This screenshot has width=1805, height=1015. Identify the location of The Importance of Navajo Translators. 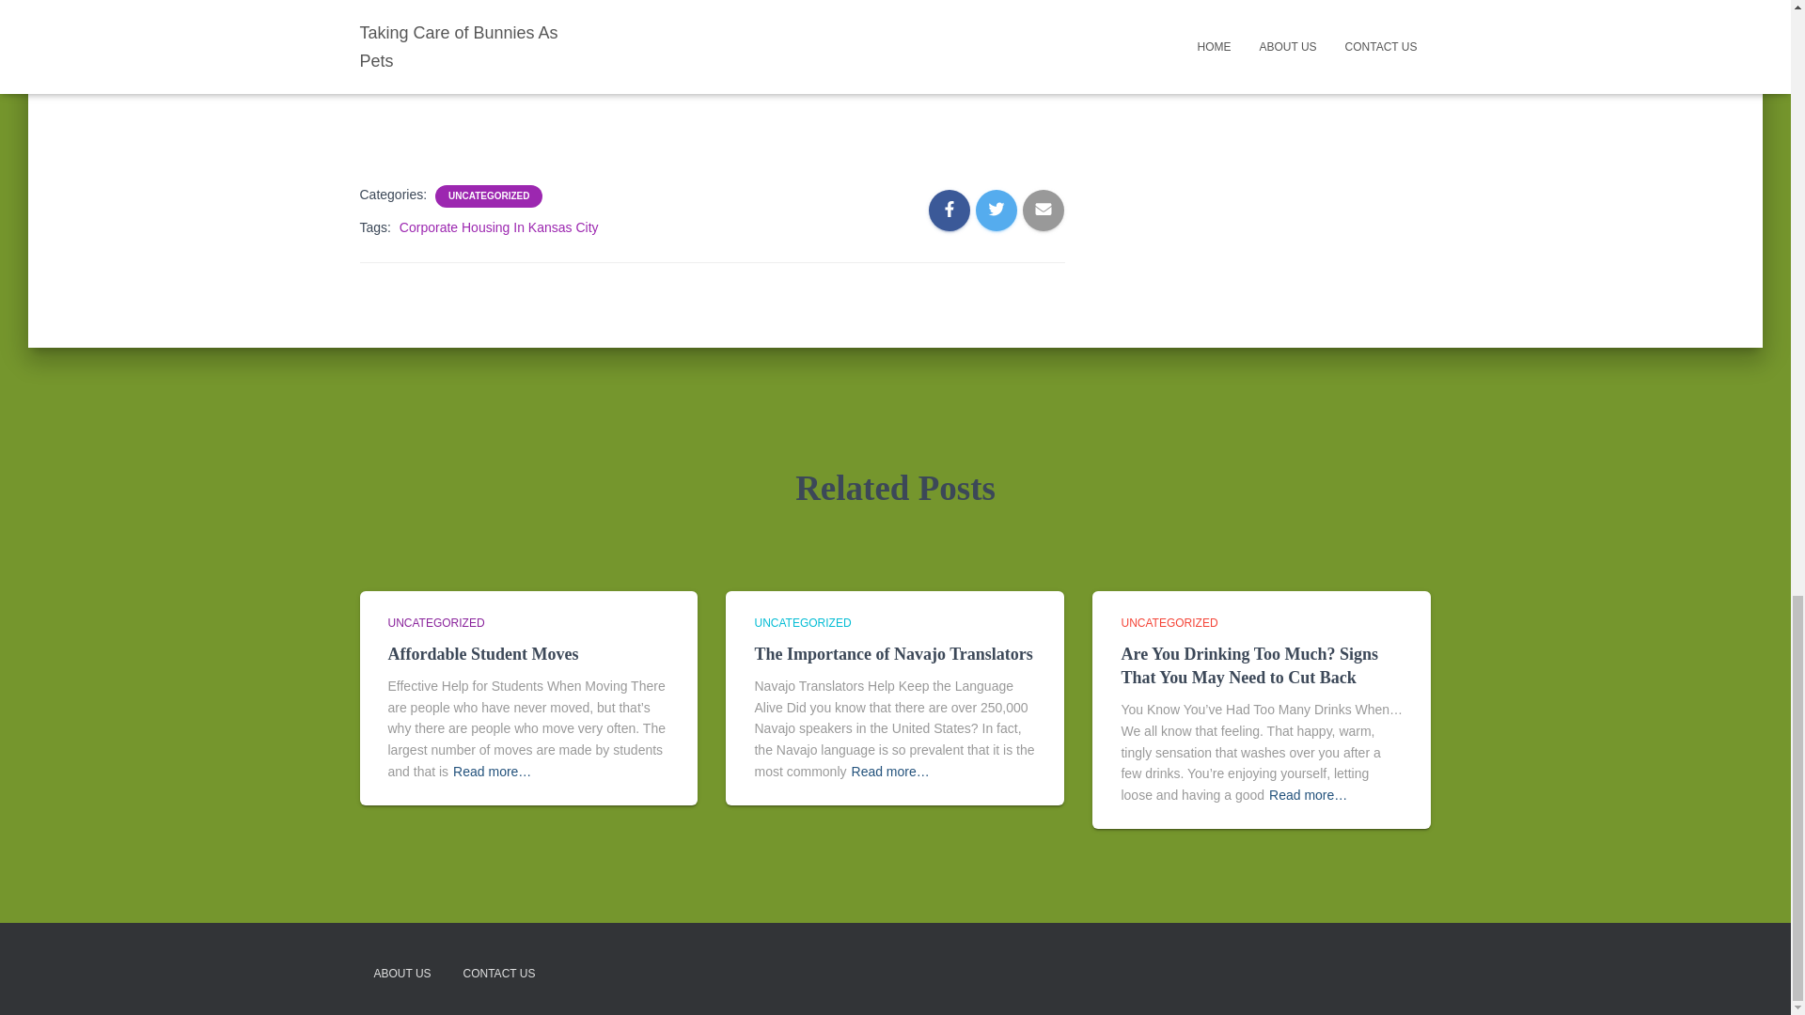
(893, 654).